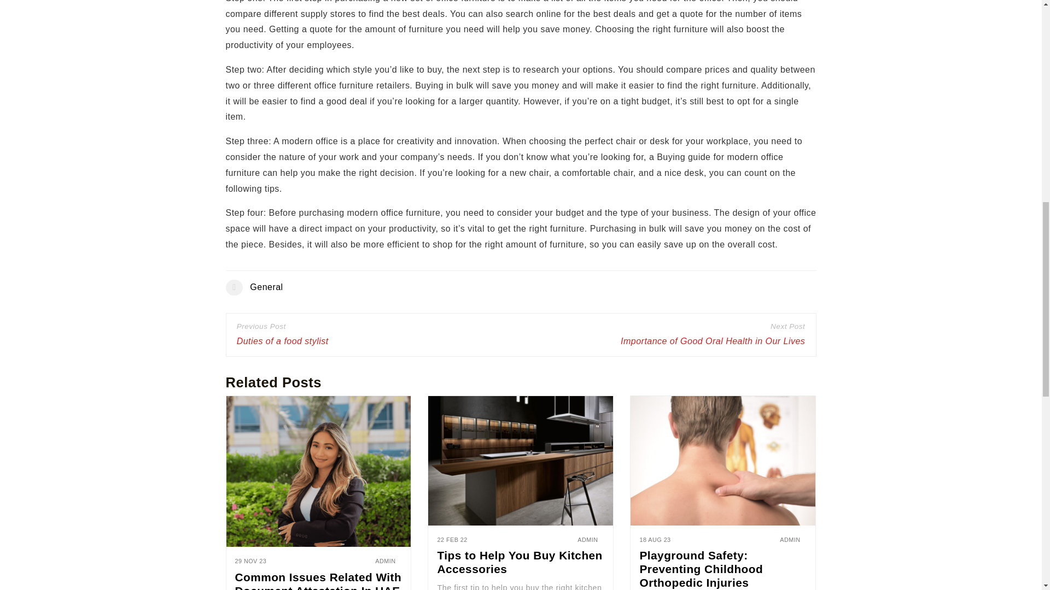 Image resolution: width=1050 pixels, height=590 pixels. I want to click on Importance of Good Oral Health in Our Lives, so click(713, 342).